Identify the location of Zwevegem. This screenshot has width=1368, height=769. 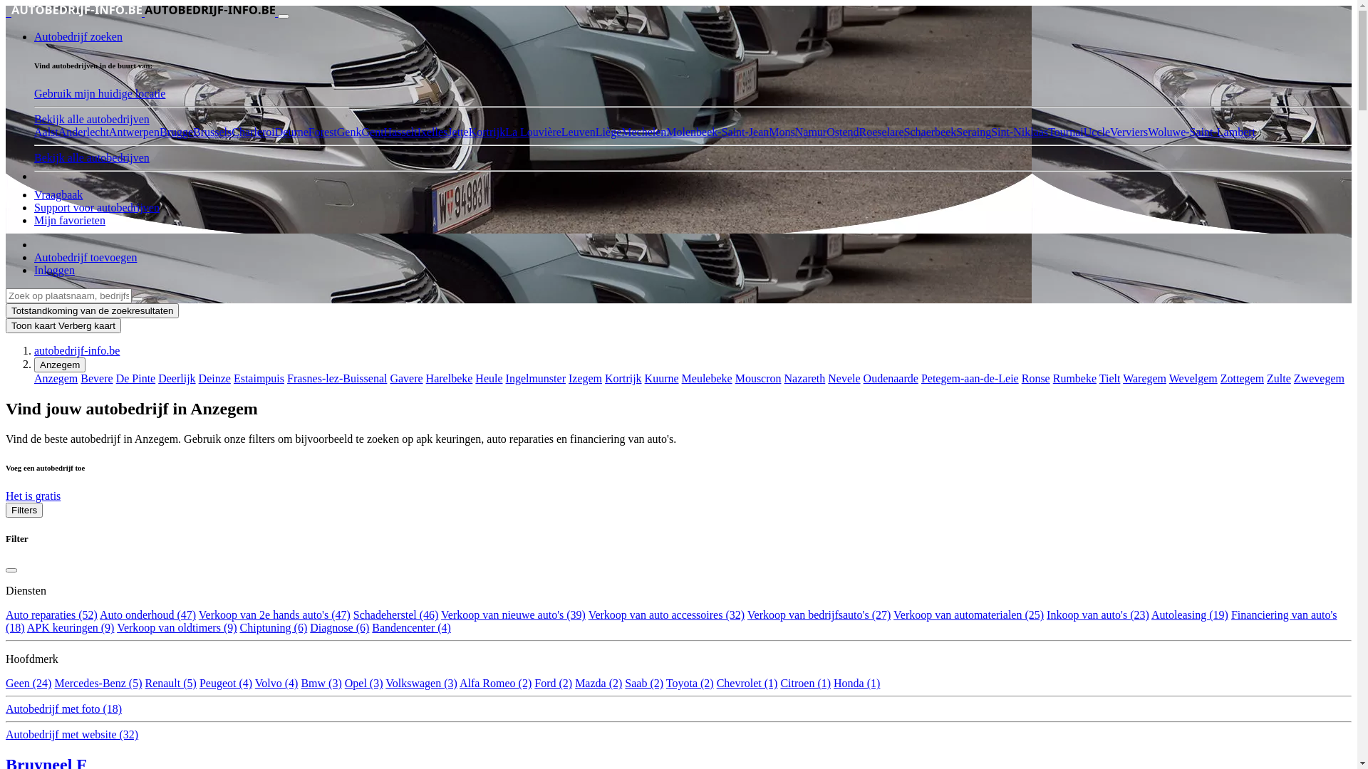
(1320, 379).